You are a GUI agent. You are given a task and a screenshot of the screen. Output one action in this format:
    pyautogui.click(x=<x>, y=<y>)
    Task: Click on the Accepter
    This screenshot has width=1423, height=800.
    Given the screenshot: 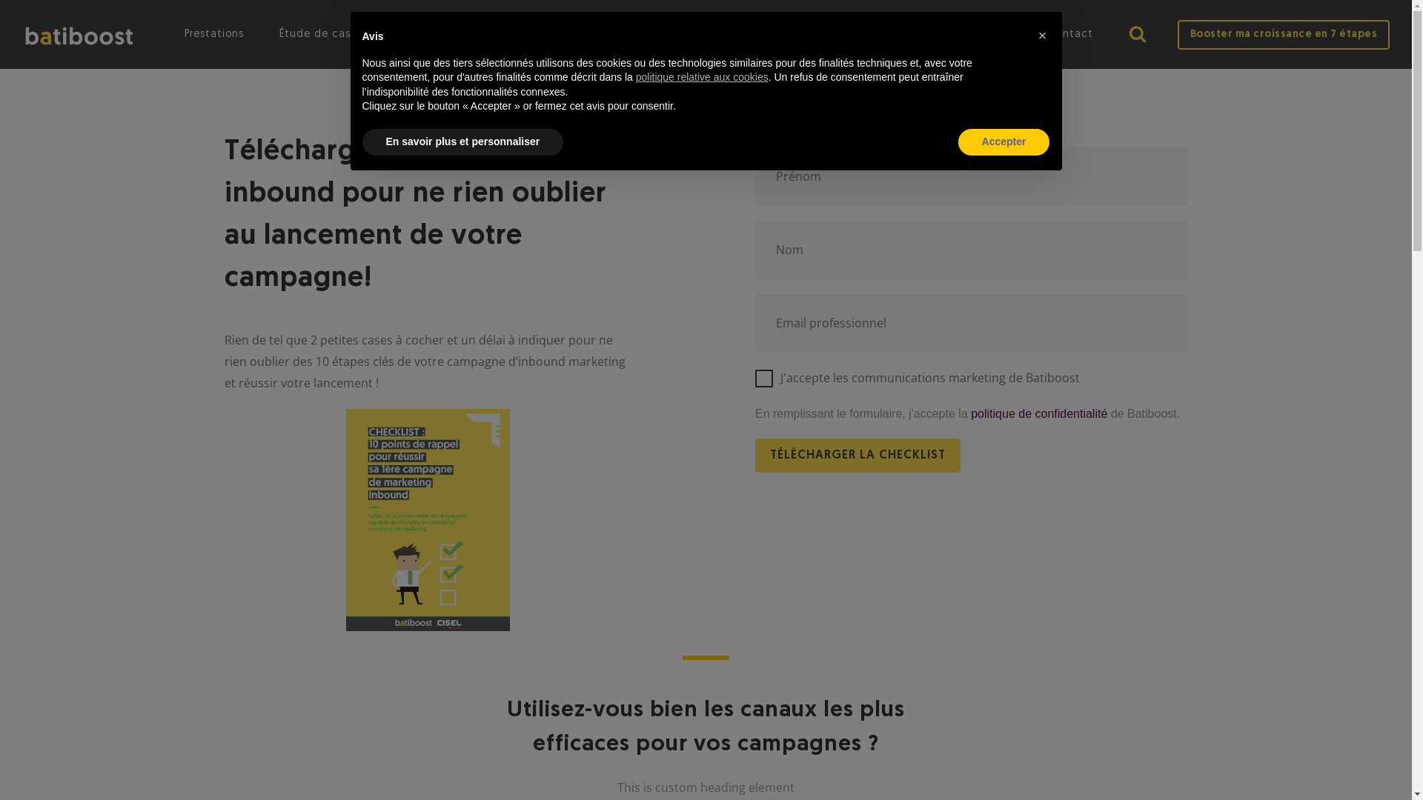 What is the action you would take?
    pyautogui.click(x=1004, y=142)
    